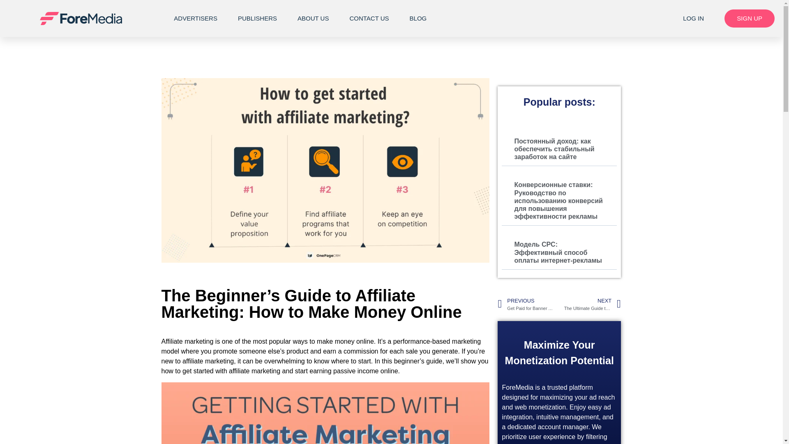  What do you see at coordinates (694, 18) in the screenshot?
I see `LOG IN` at bounding box center [694, 18].